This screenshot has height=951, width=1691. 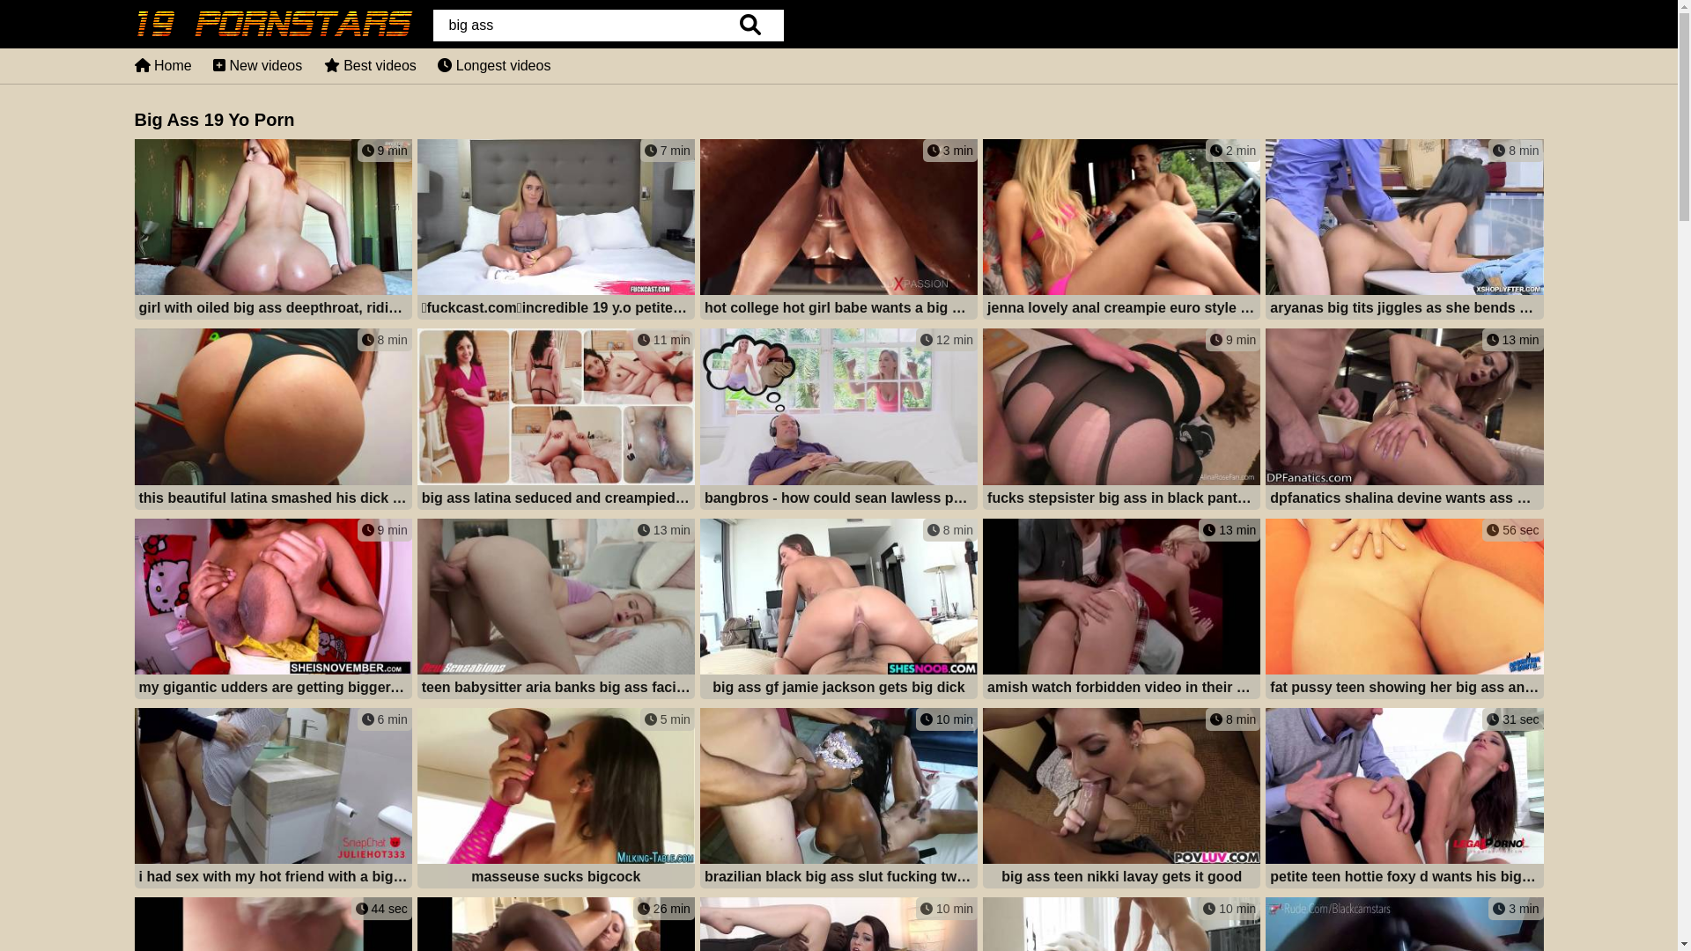 What do you see at coordinates (838, 231) in the screenshot?
I see `3 min
hot college hot girl babe wants a big cock in her ass` at bounding box center [838, 231].